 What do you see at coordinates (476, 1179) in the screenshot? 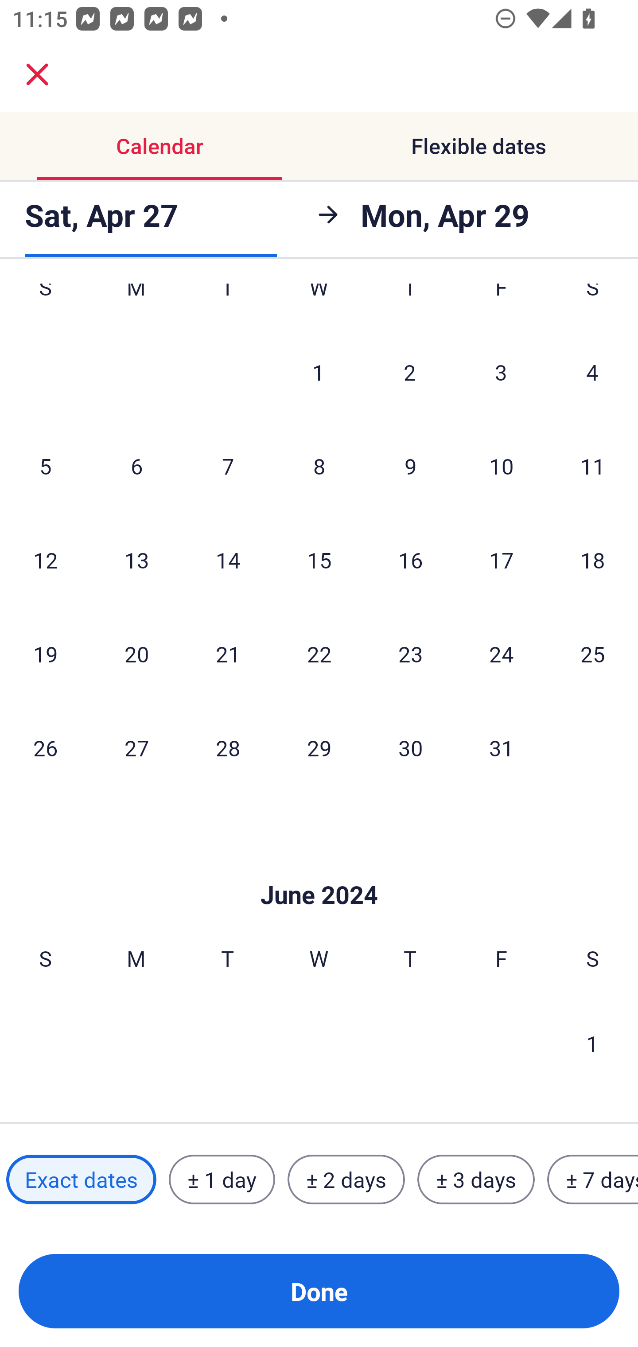
I see `± 3 days` at bounding box center [476, 1179].